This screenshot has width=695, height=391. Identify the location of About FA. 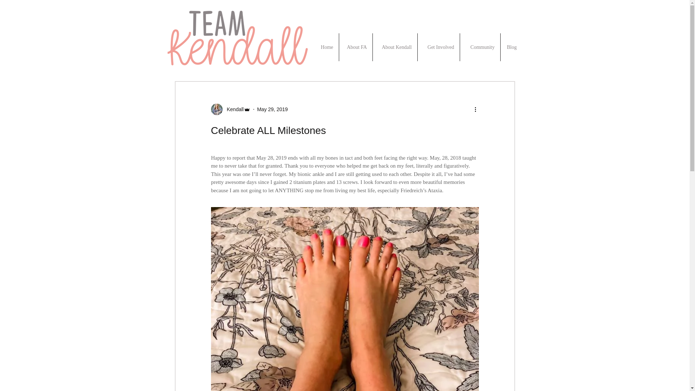
(355, 47).